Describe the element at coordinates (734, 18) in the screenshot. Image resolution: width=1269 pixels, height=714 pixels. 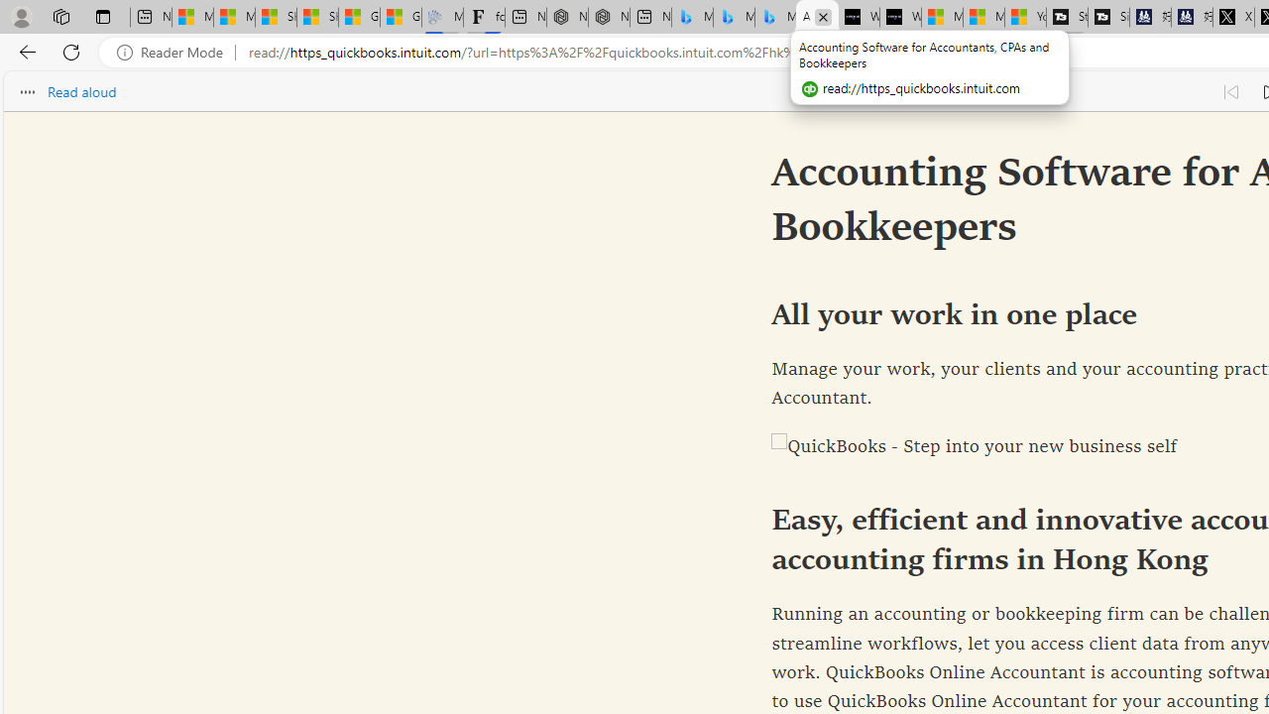
I see `Microsoft Bing Travel - Stays in Bangkok, Bangkok, Thailand` at that location.